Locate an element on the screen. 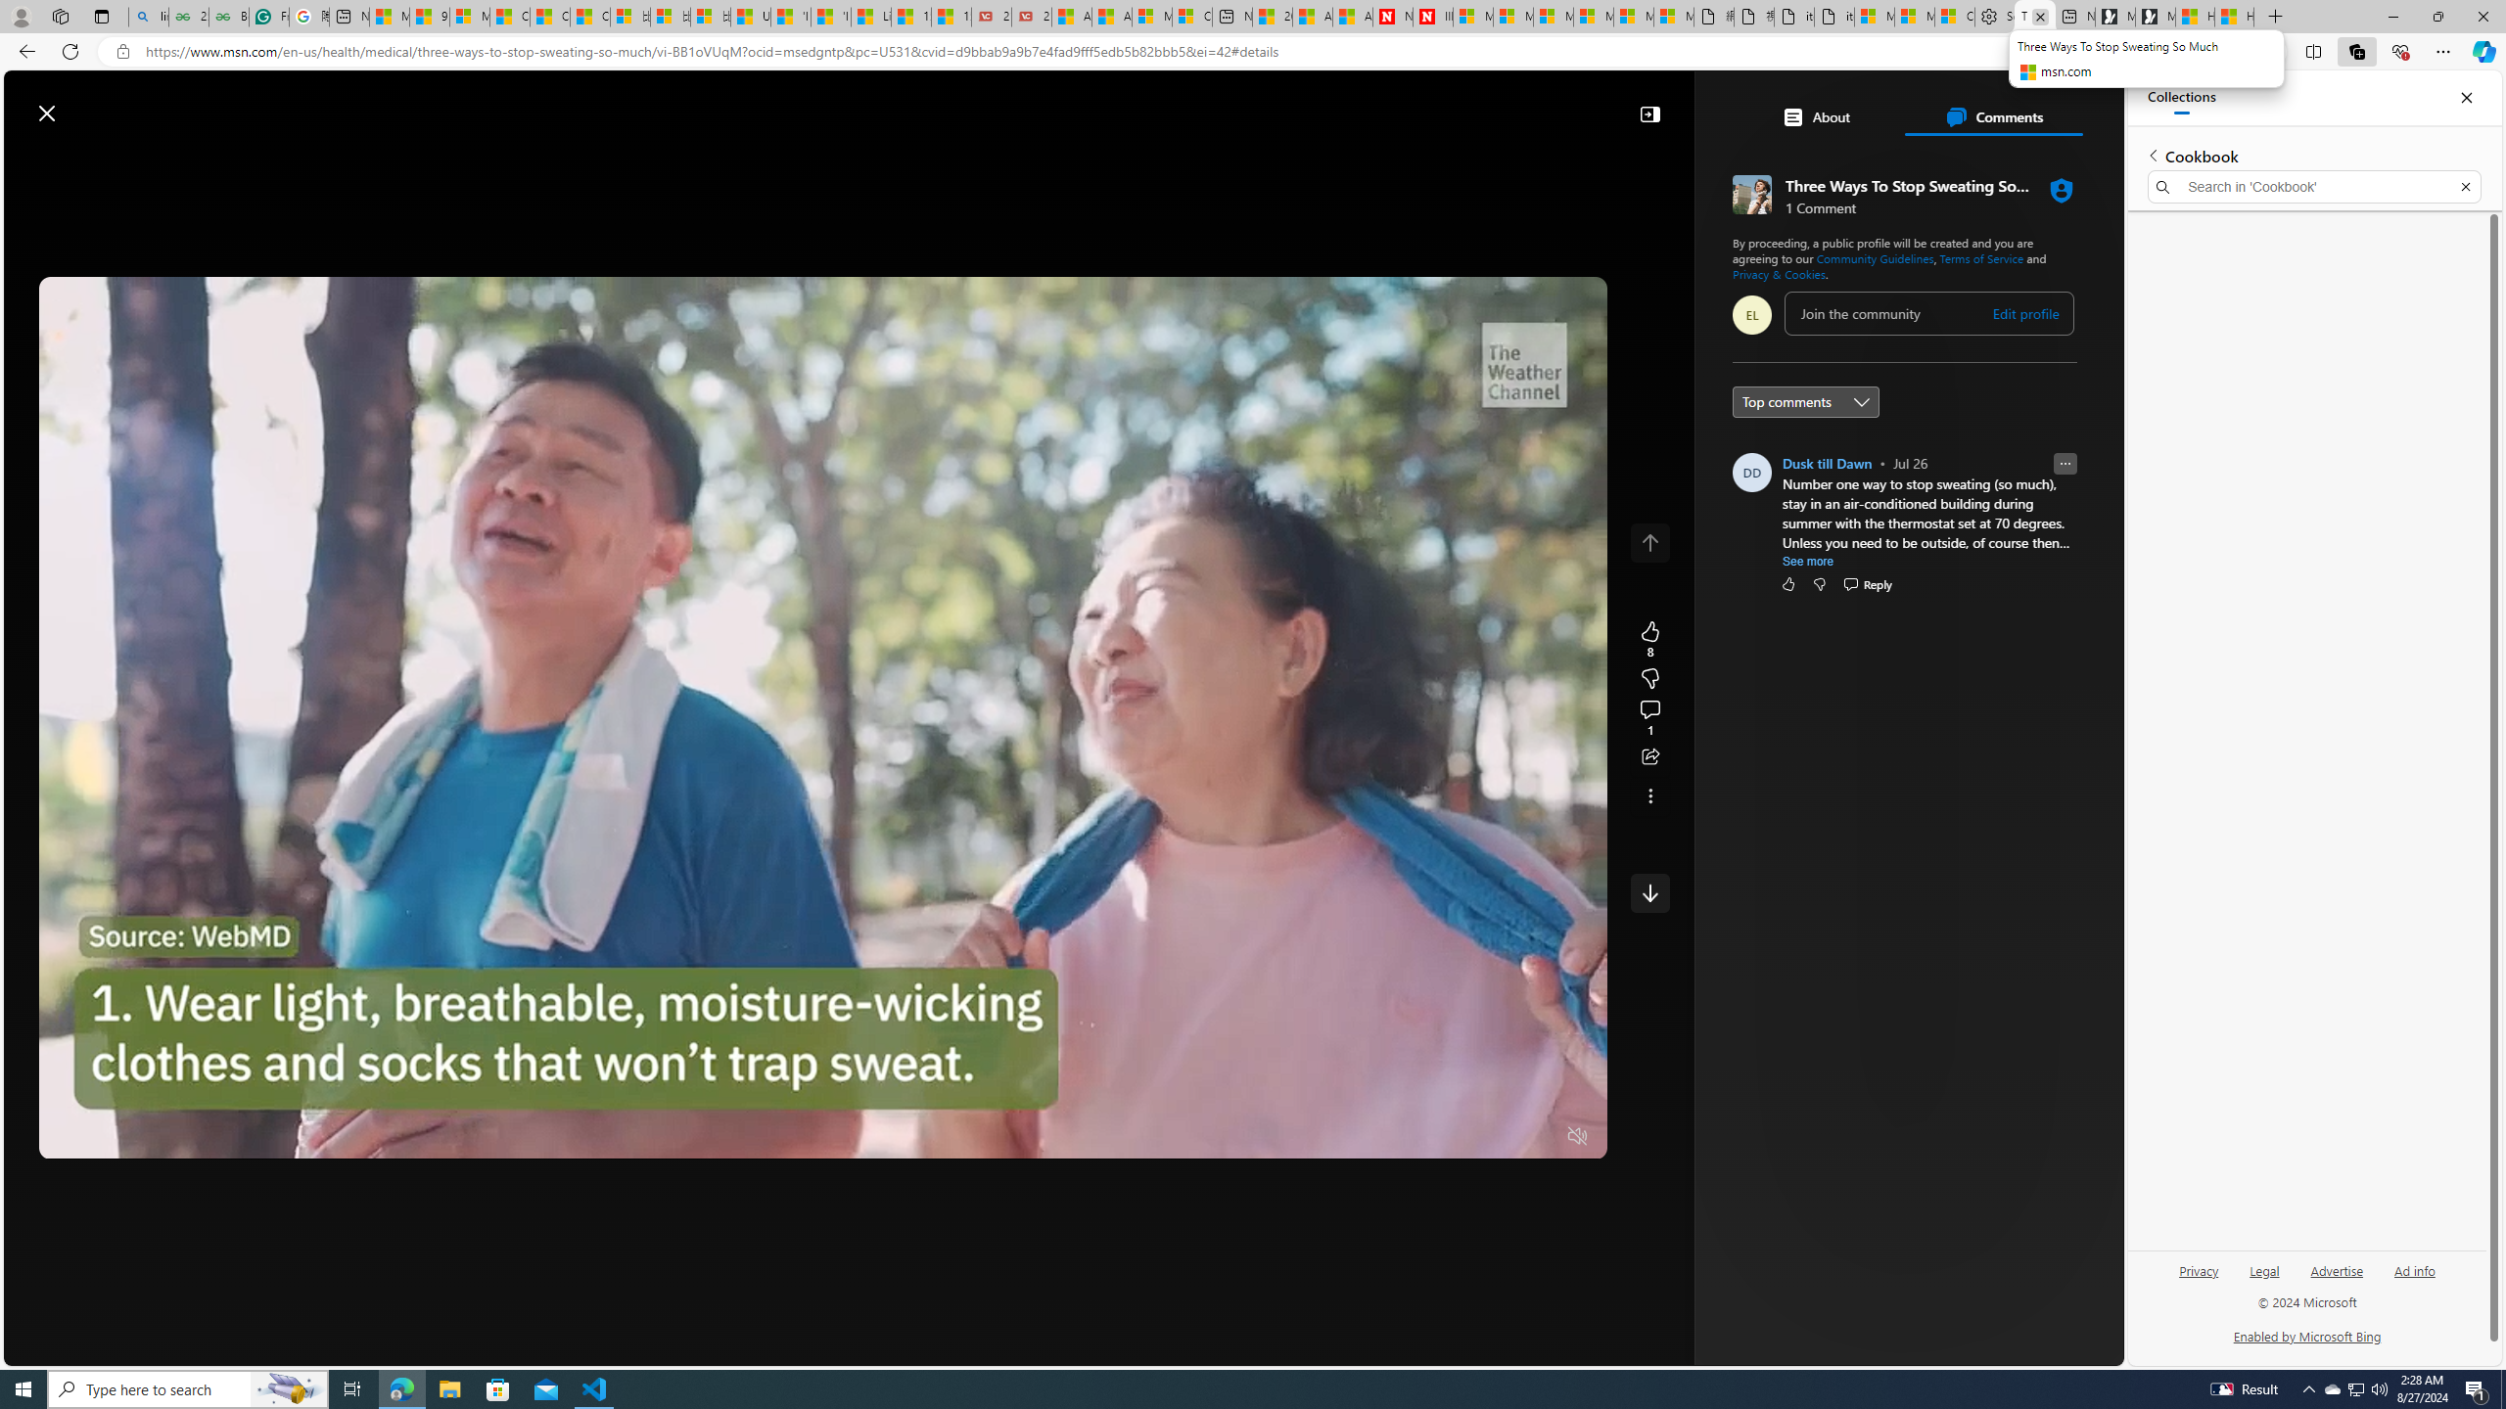 The image size is (2506, 1409). Try personal training with ... is located at coordinates (1932, 886).